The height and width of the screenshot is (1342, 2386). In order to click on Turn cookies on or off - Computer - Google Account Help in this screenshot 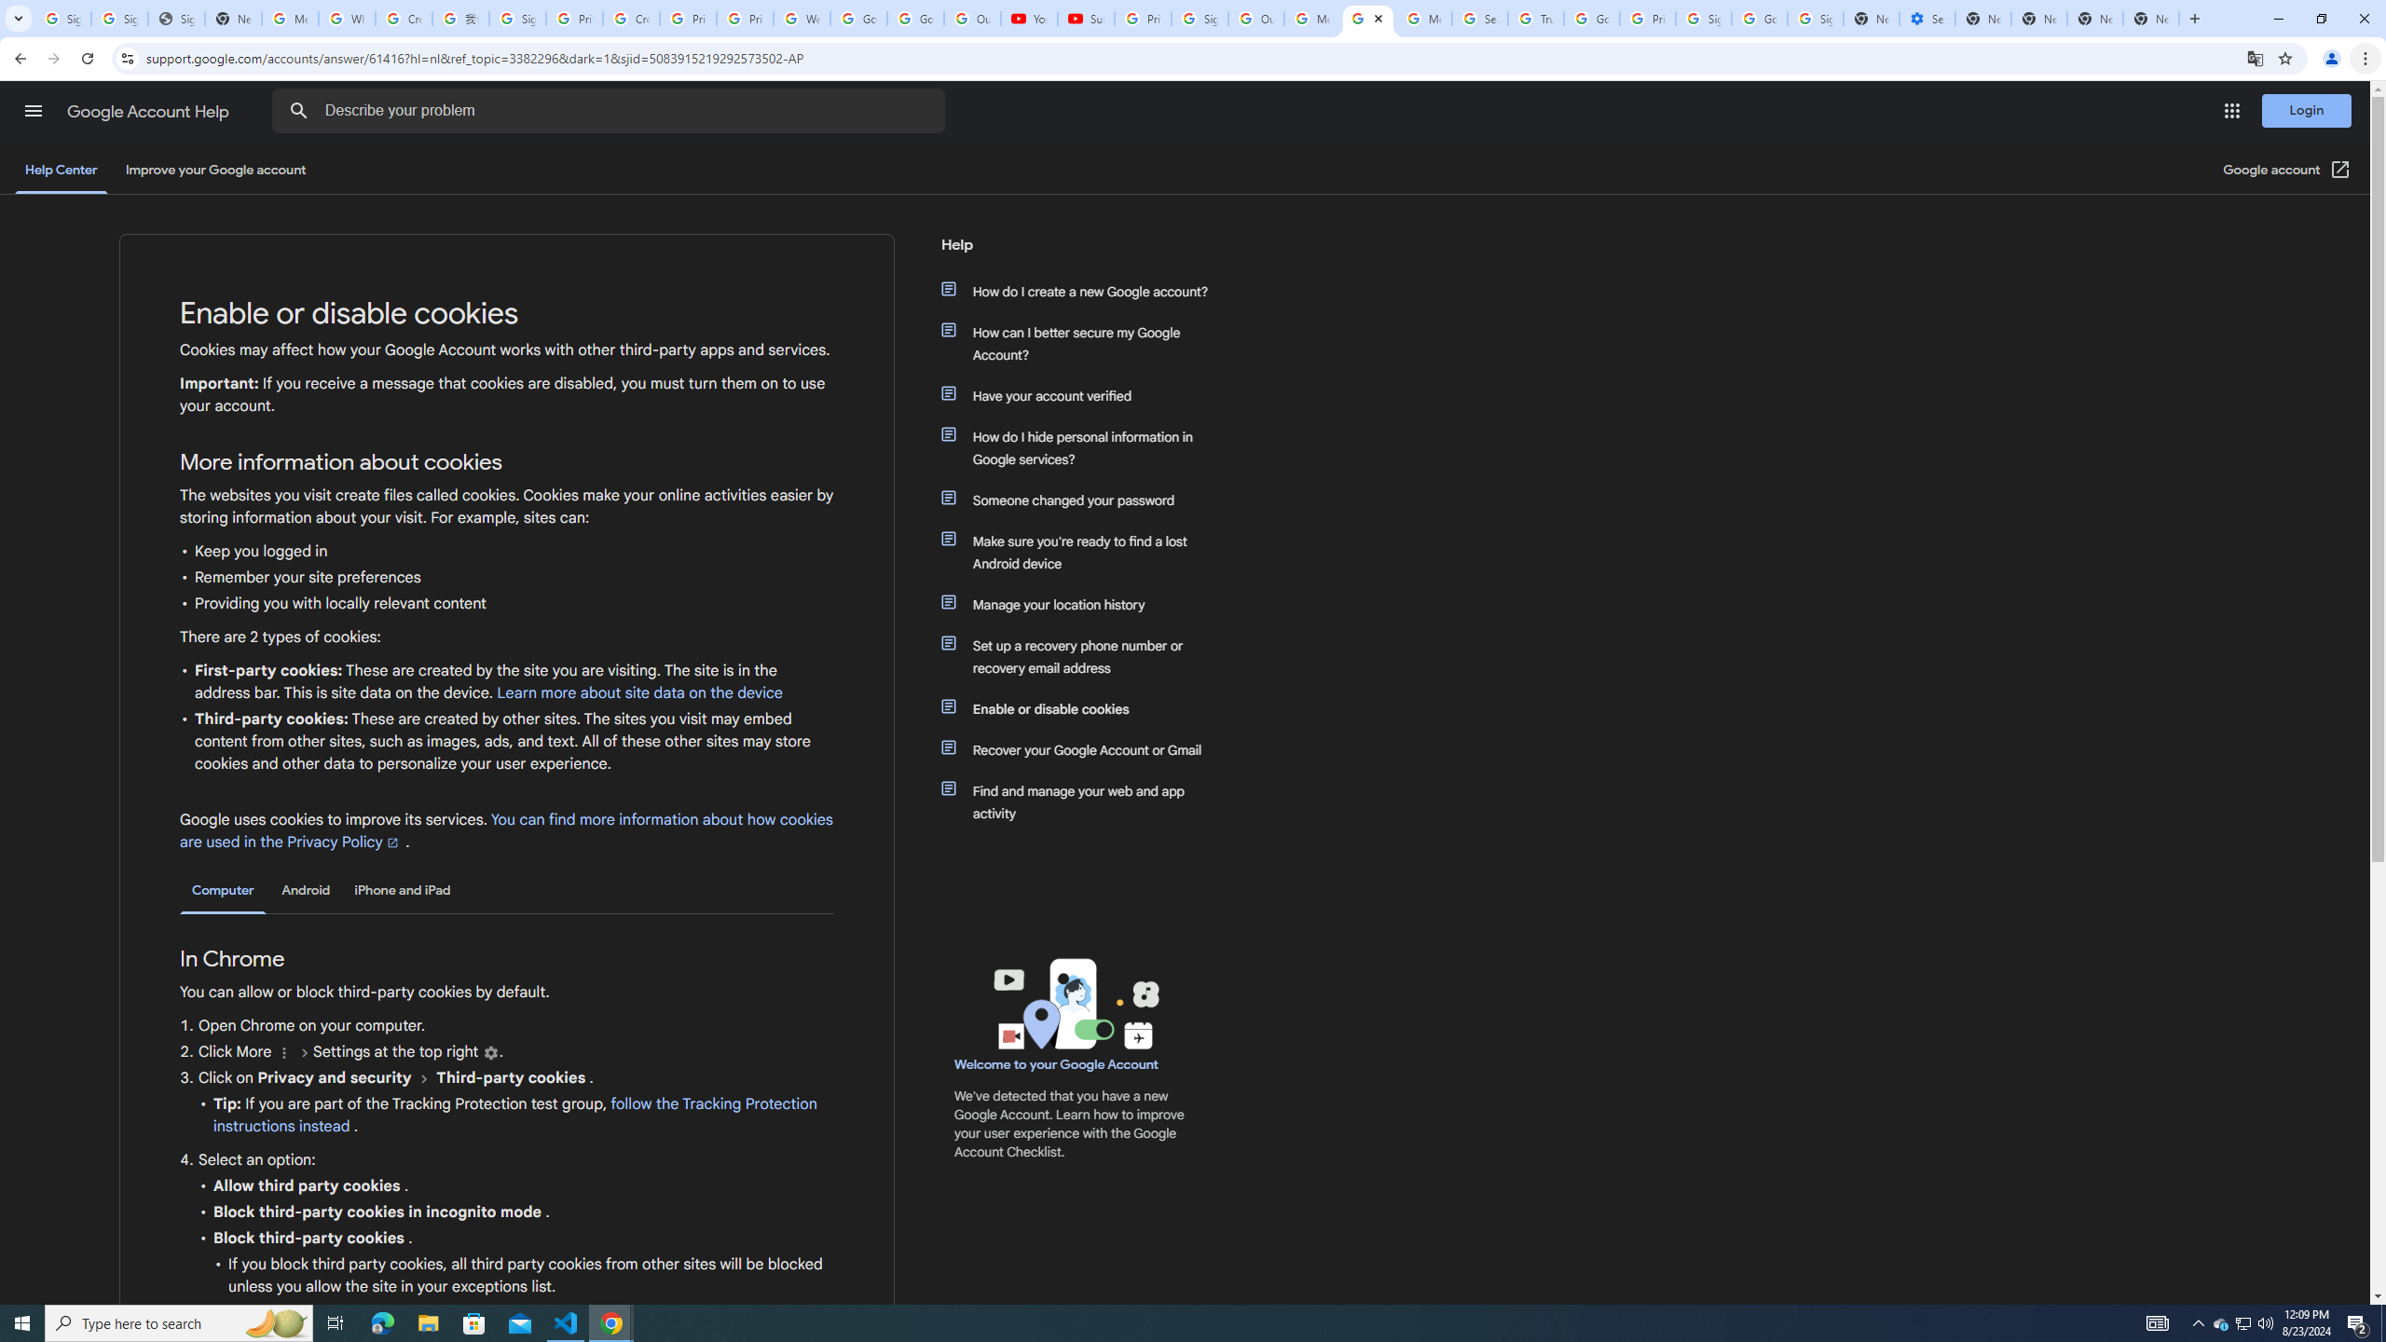, I will do `click(1368, 19)`.